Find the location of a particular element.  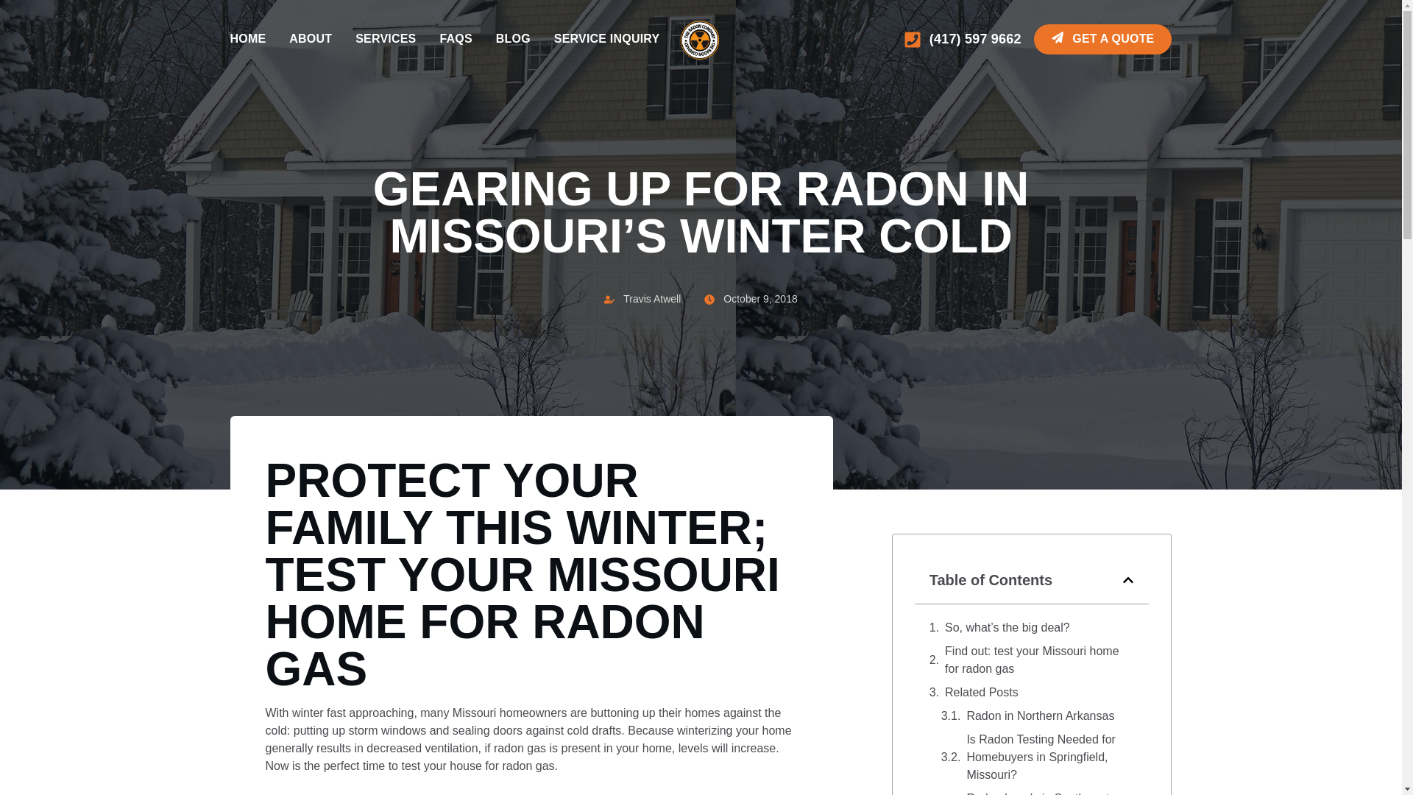

October 9, 2018 is located at coordinates (750, 299).